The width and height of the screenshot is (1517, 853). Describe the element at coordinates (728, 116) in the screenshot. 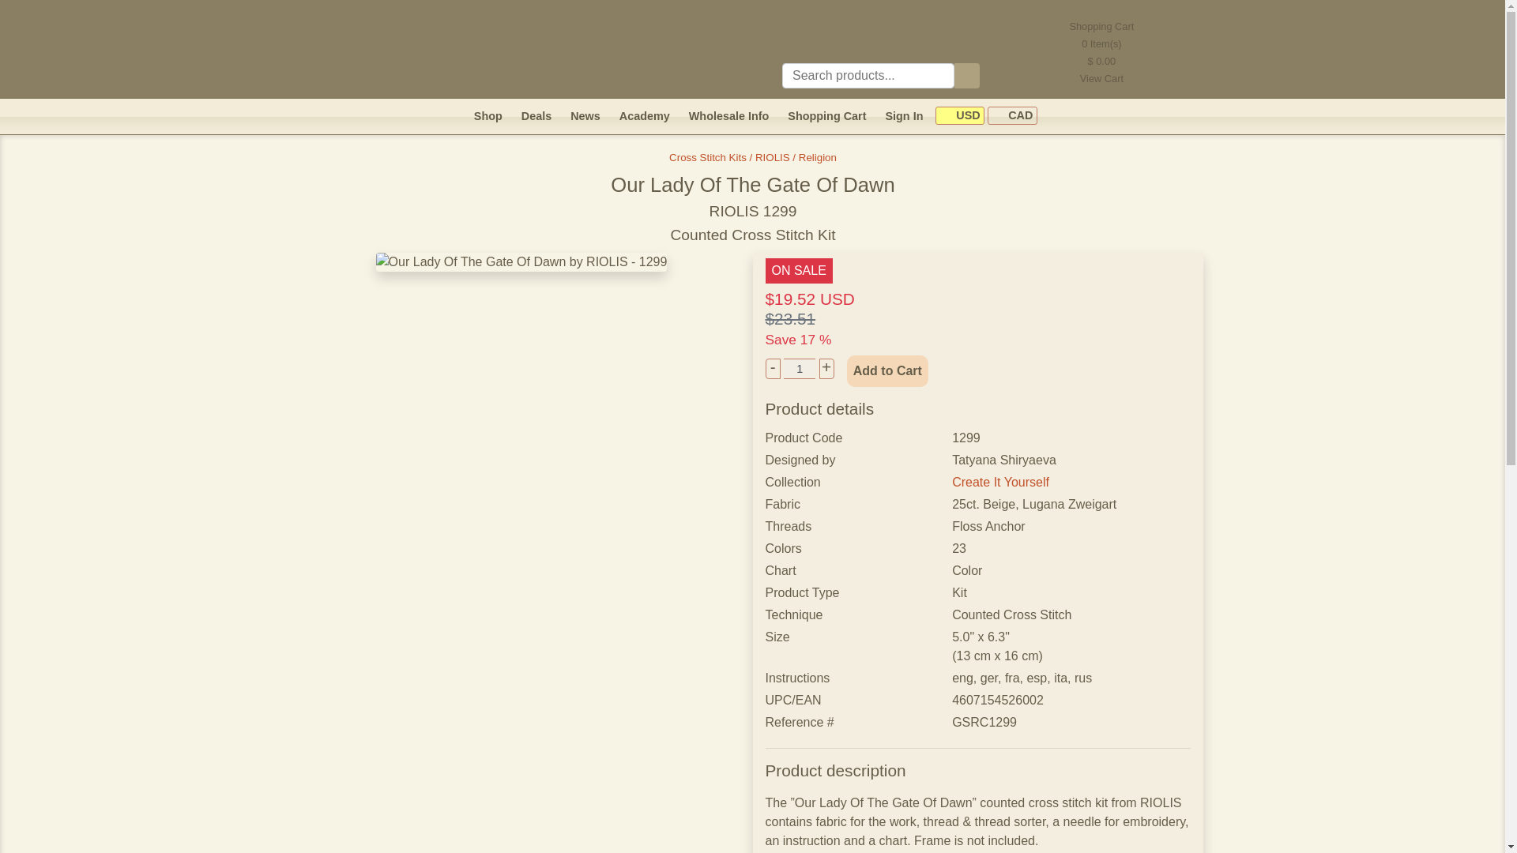

I see `Wholesale Info` at that location.